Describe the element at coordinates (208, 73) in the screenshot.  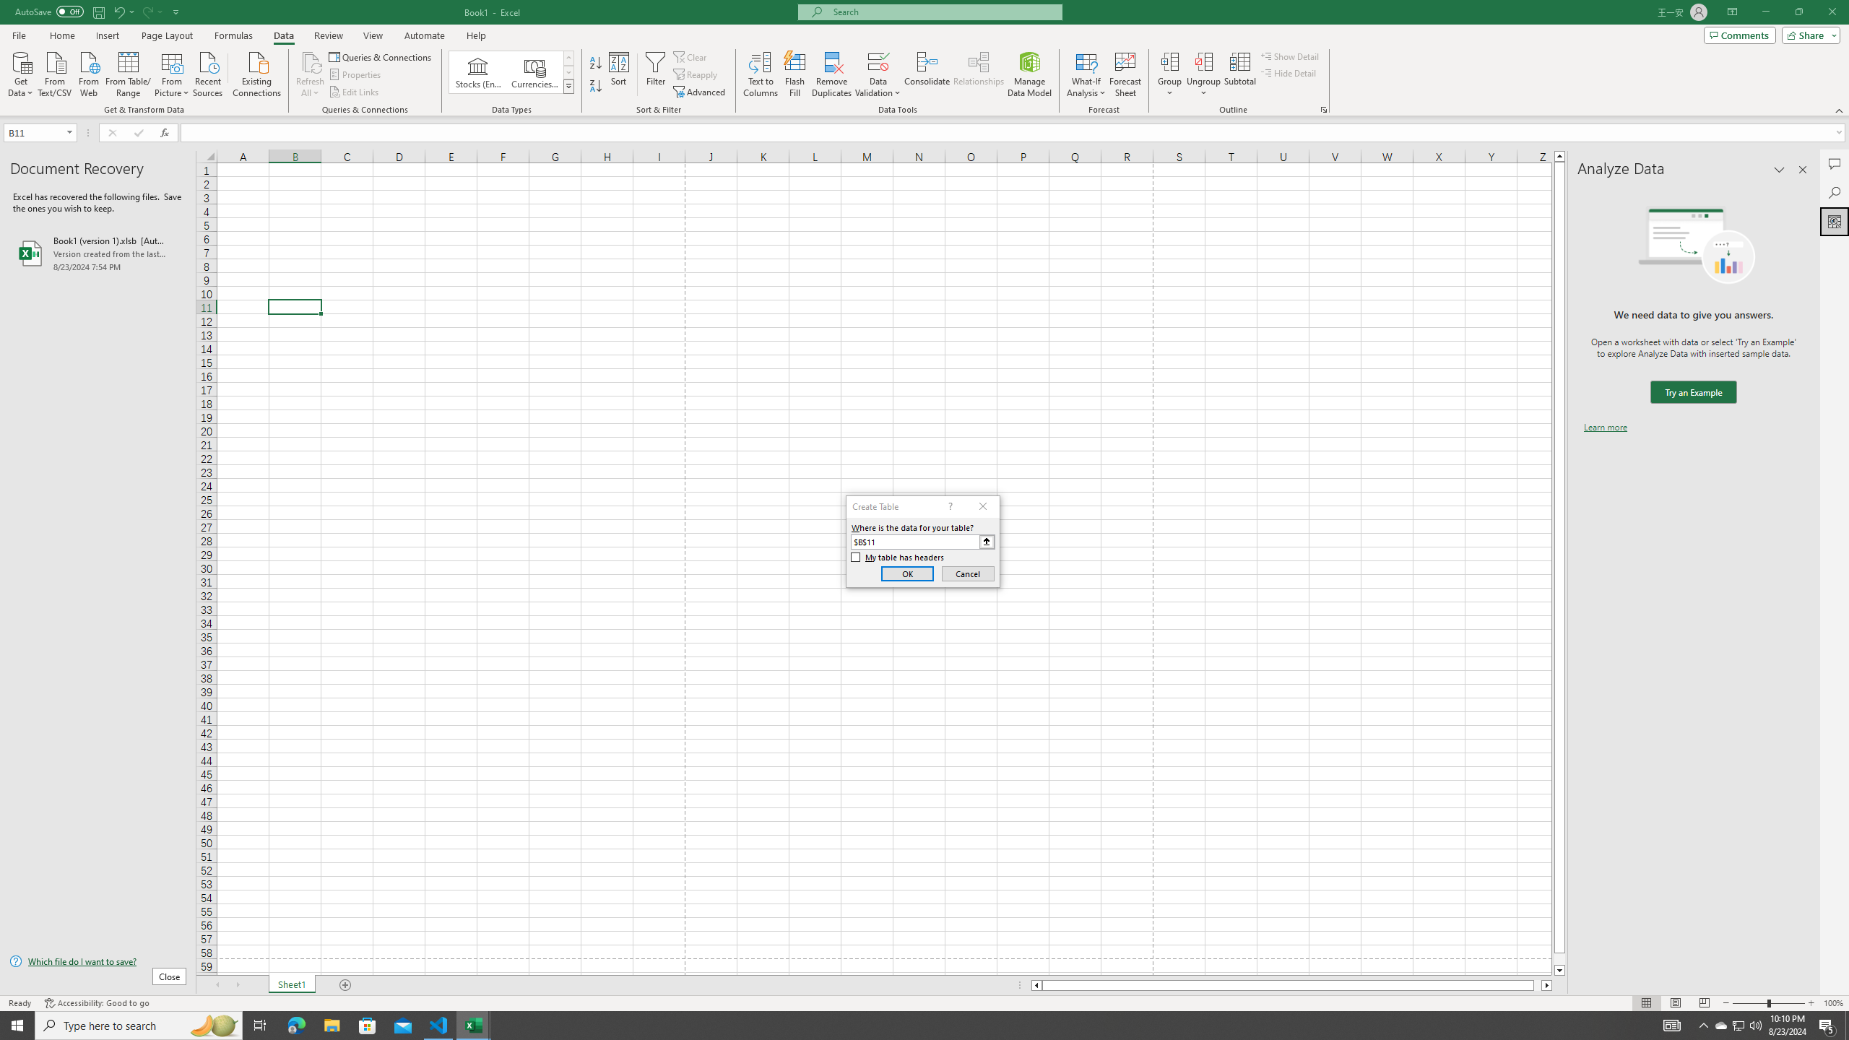
I see `Recent Sources` at that location.